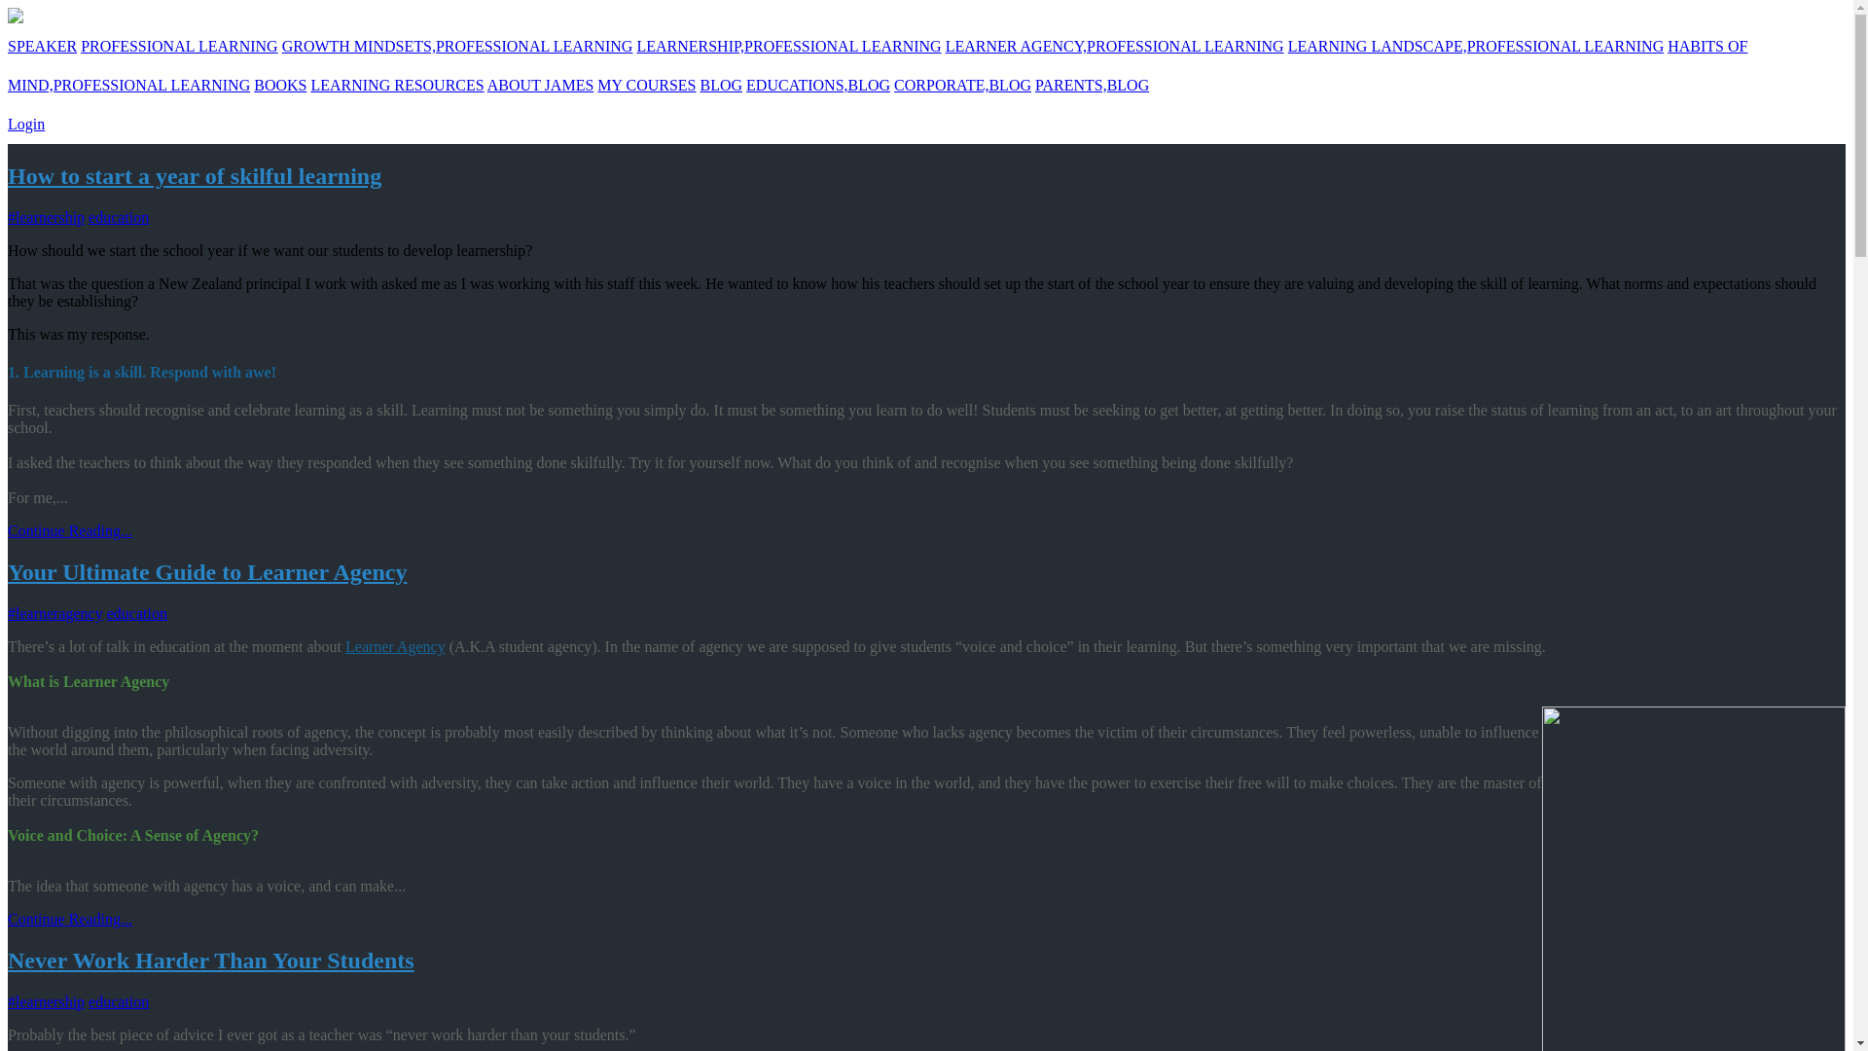  What do you see at coordinates (541, 86) in the screenshot?
I see `ABOUT JAMES` at bounding box center [541, 86].